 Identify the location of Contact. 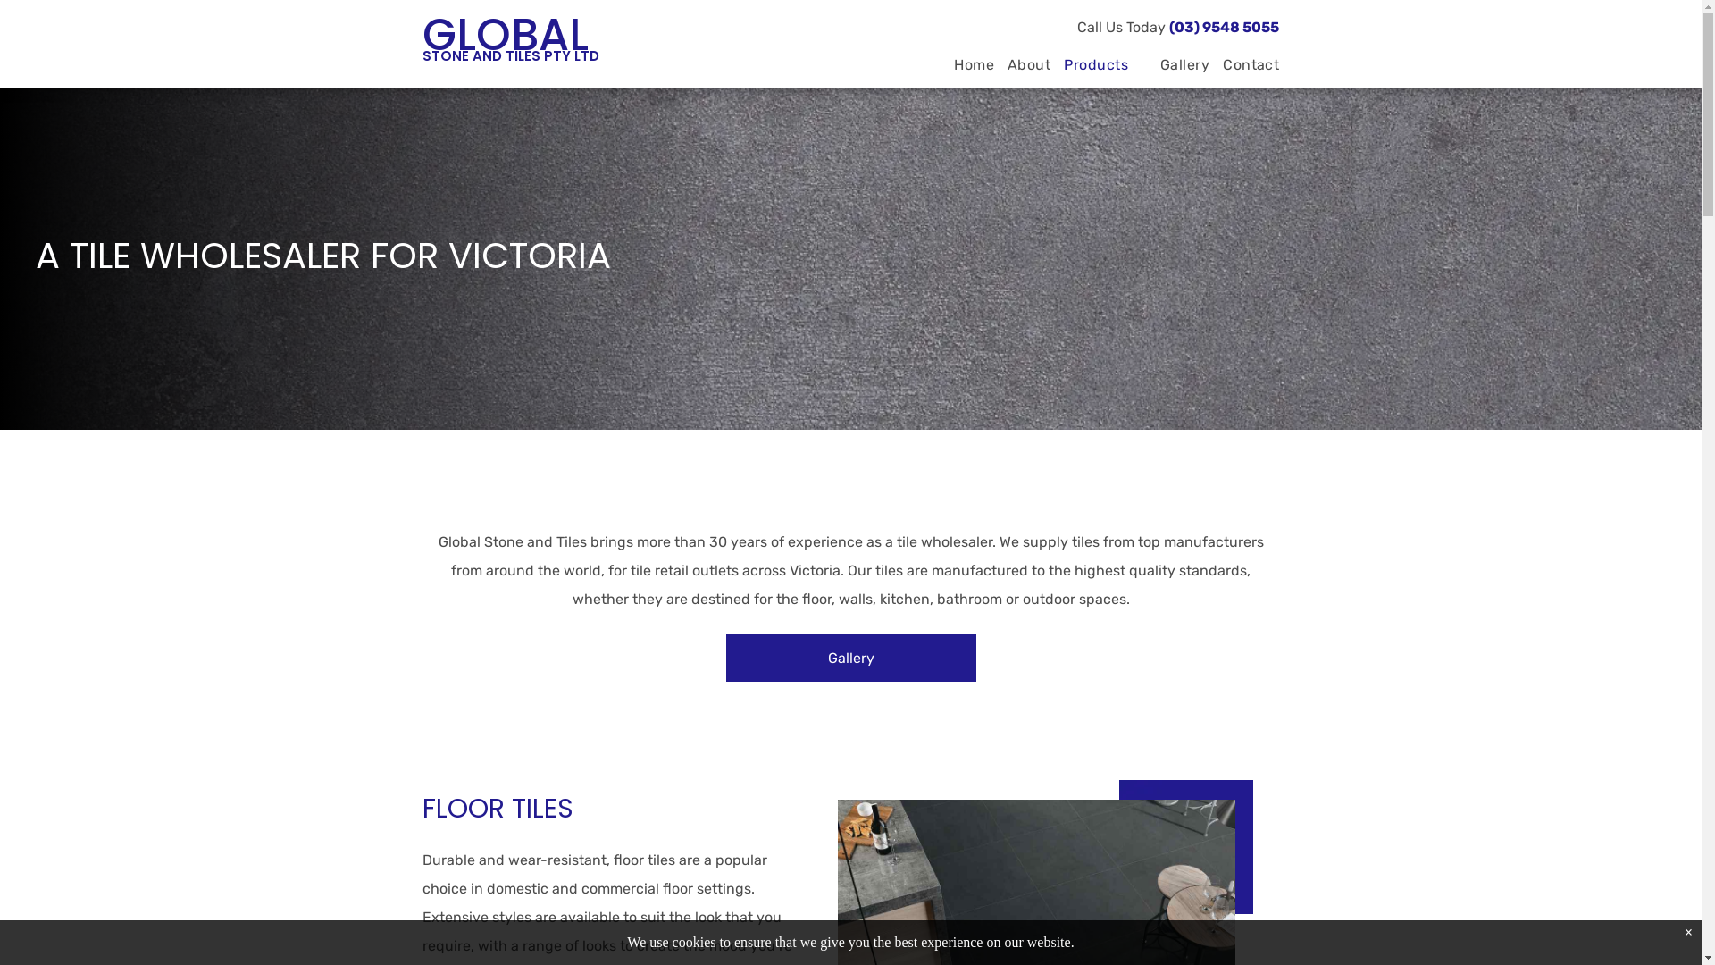
(1244, 65).